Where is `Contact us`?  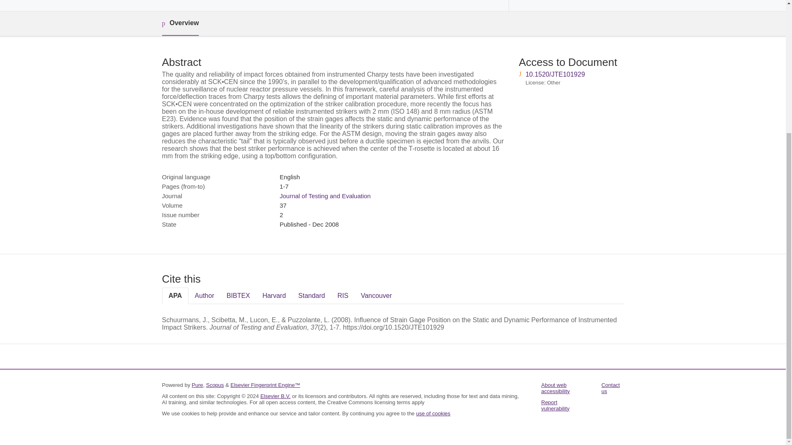 Contact us is located at coordinates (610, 388).